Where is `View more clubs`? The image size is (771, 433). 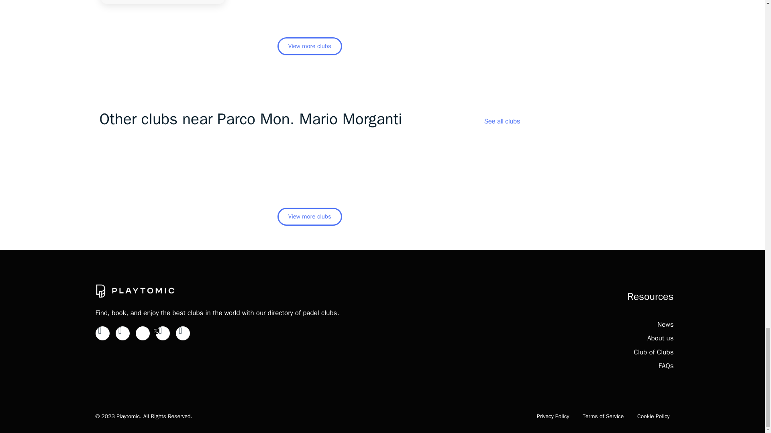
View more clubs is located at coordinates (310, 216).